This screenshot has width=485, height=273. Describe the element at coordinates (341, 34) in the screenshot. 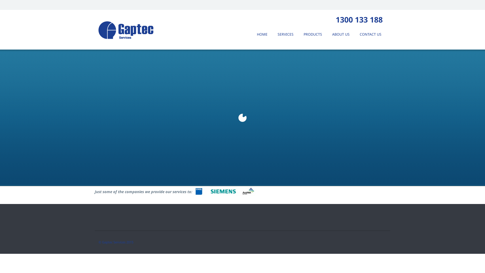

I see `ABOUT US` at that location.